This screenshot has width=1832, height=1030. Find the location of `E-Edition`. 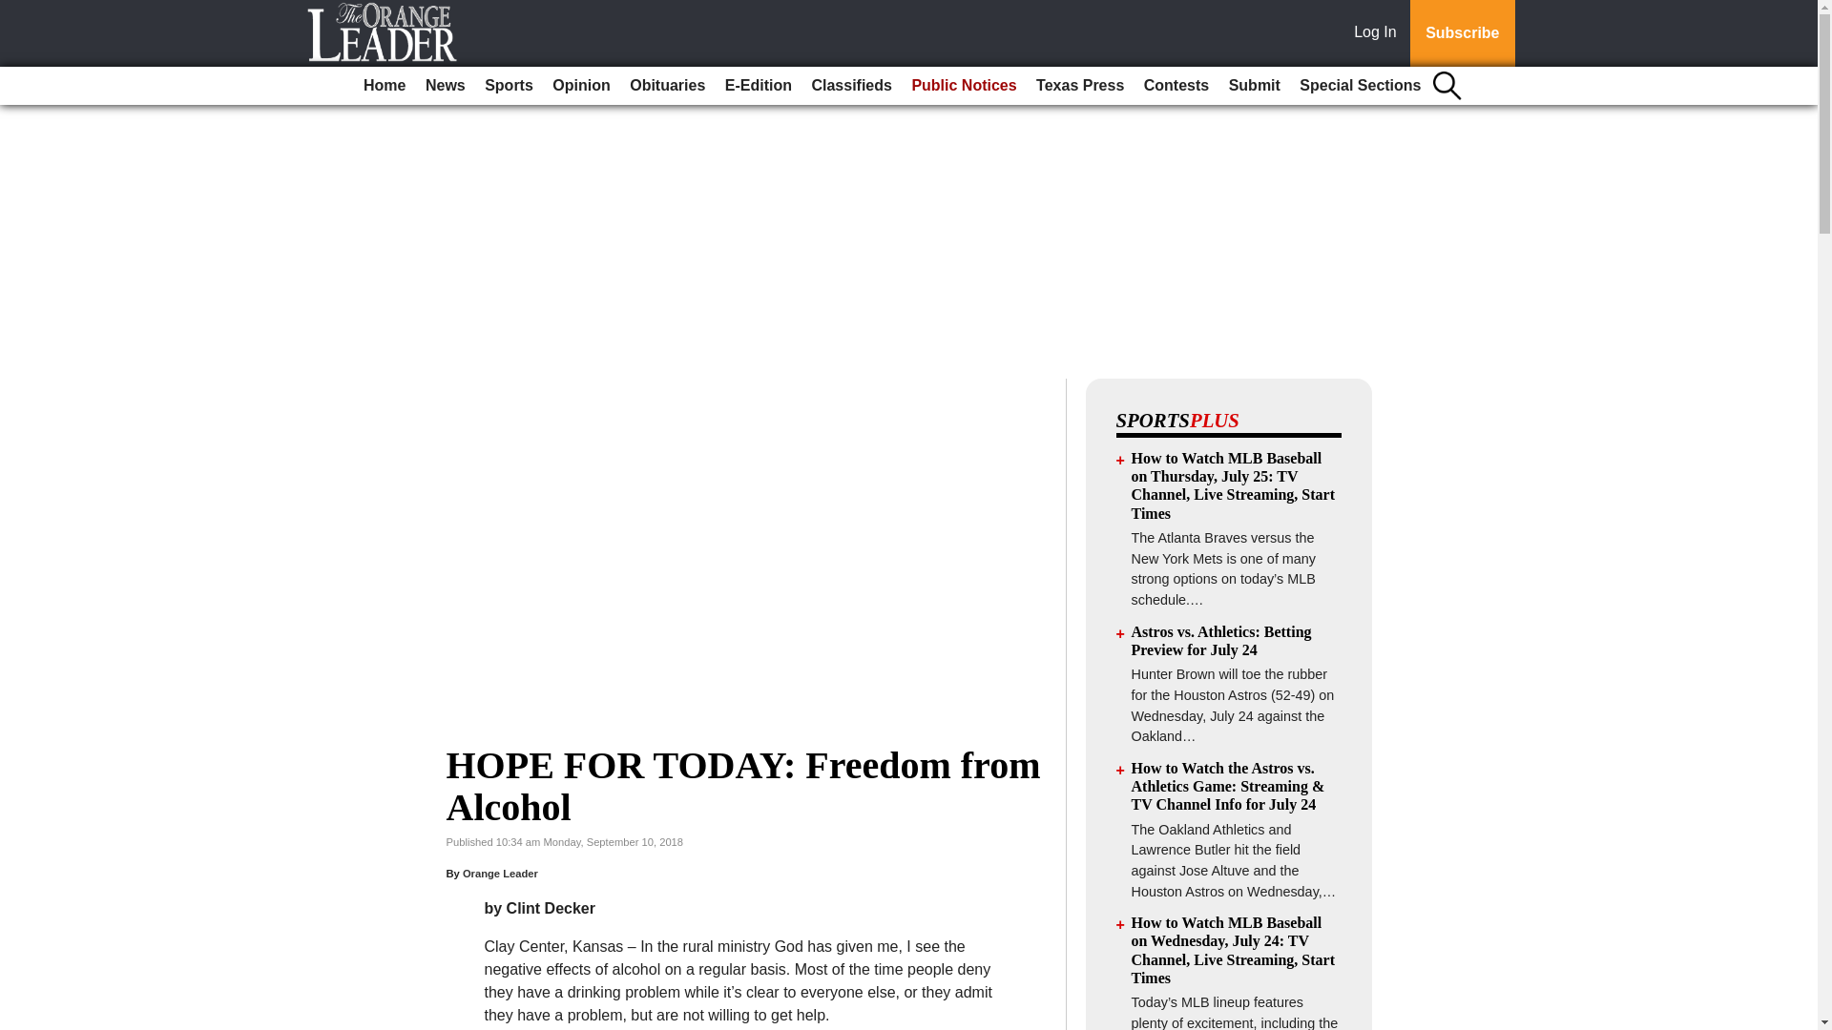

E-Edition is located at coordinates (758, 86).